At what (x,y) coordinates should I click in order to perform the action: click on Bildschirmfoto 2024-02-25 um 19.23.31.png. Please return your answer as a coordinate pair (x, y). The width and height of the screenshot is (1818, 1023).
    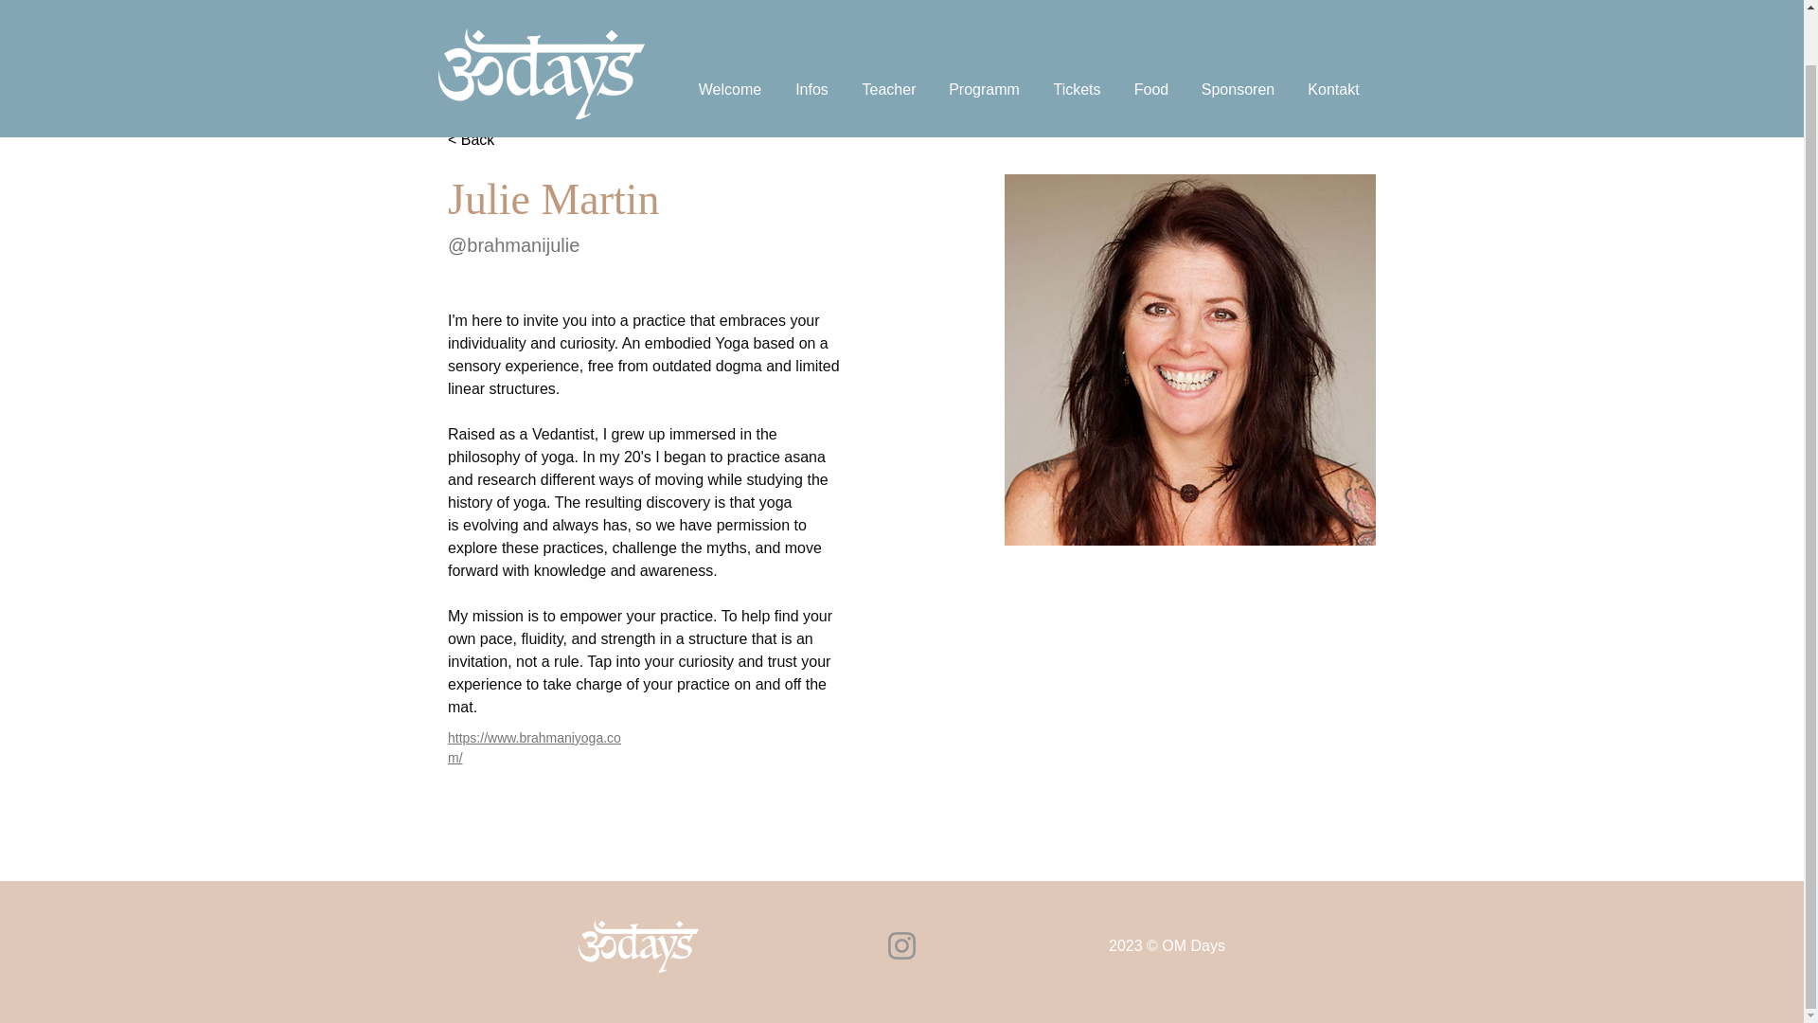
    Looking at the image, I should click on (1190, 359).